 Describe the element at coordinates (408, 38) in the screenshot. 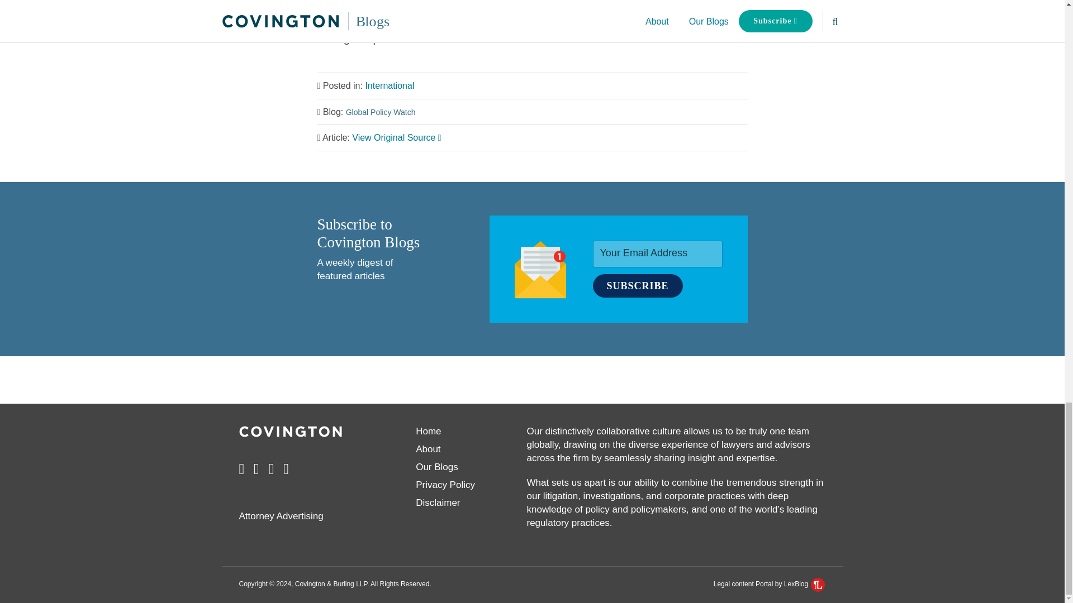

I see `here` at that location.